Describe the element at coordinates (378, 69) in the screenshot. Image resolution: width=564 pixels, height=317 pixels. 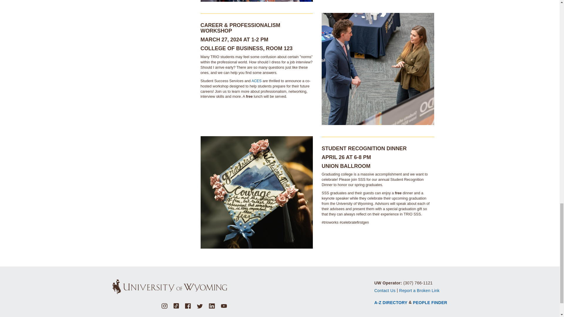
I see `First Generation Day` at that location.